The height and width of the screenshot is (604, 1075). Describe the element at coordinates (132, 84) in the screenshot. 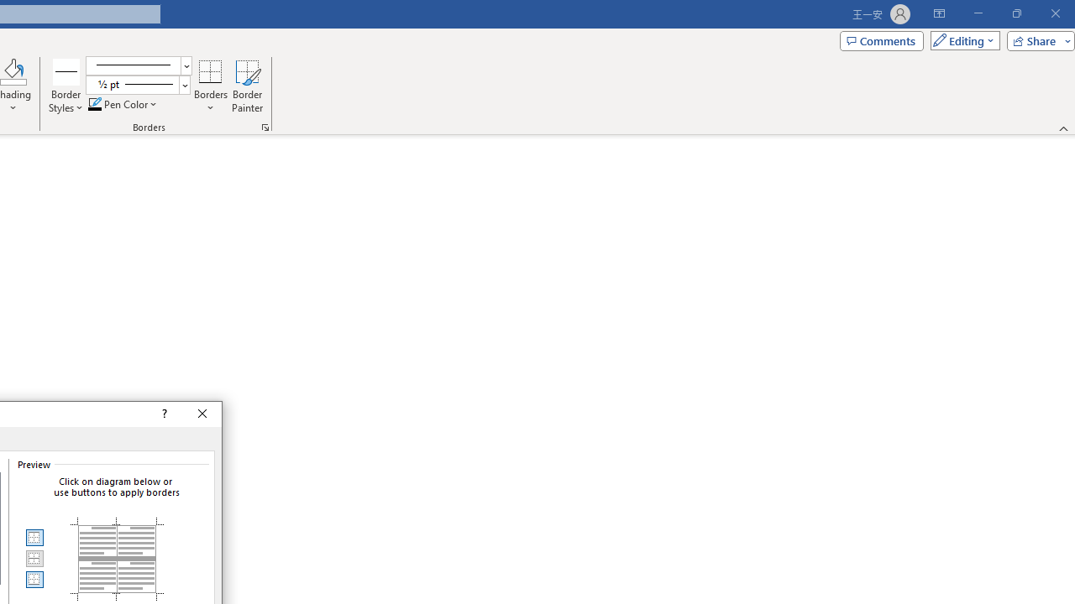

I see `Class: NetUIImage` at that location.